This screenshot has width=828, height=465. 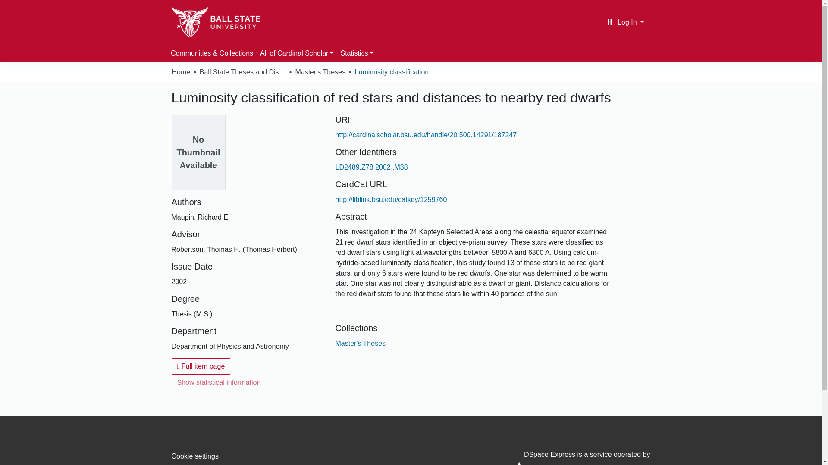 What do you see at coordinates (630, 22) in the screenshot?
I see `Log In` at bounding box center [630, 22].